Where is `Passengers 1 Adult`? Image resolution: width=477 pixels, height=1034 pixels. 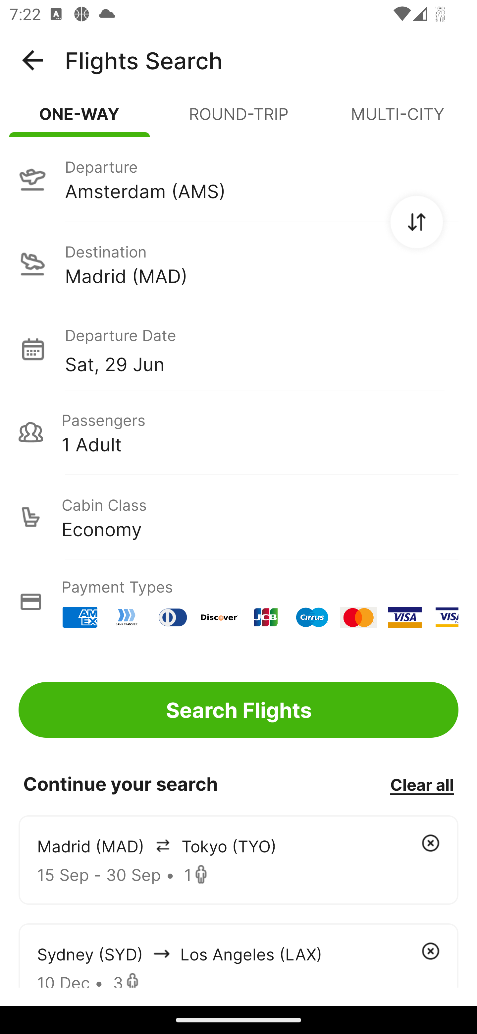 Passengers 1 Adult is located at coordinates (238, 432).